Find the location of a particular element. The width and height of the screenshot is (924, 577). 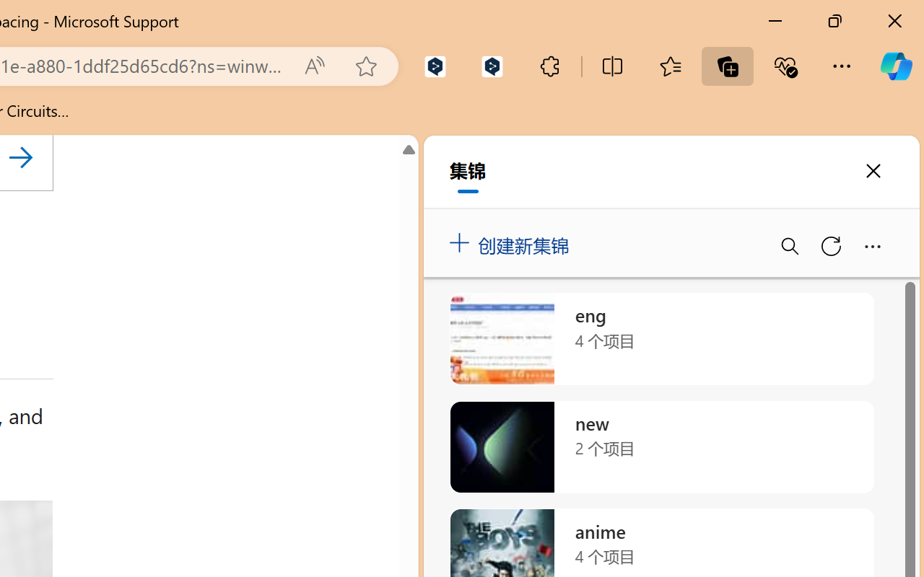

Copilot (Ctrl+Shift+.) is located at coordinates (896, 66).